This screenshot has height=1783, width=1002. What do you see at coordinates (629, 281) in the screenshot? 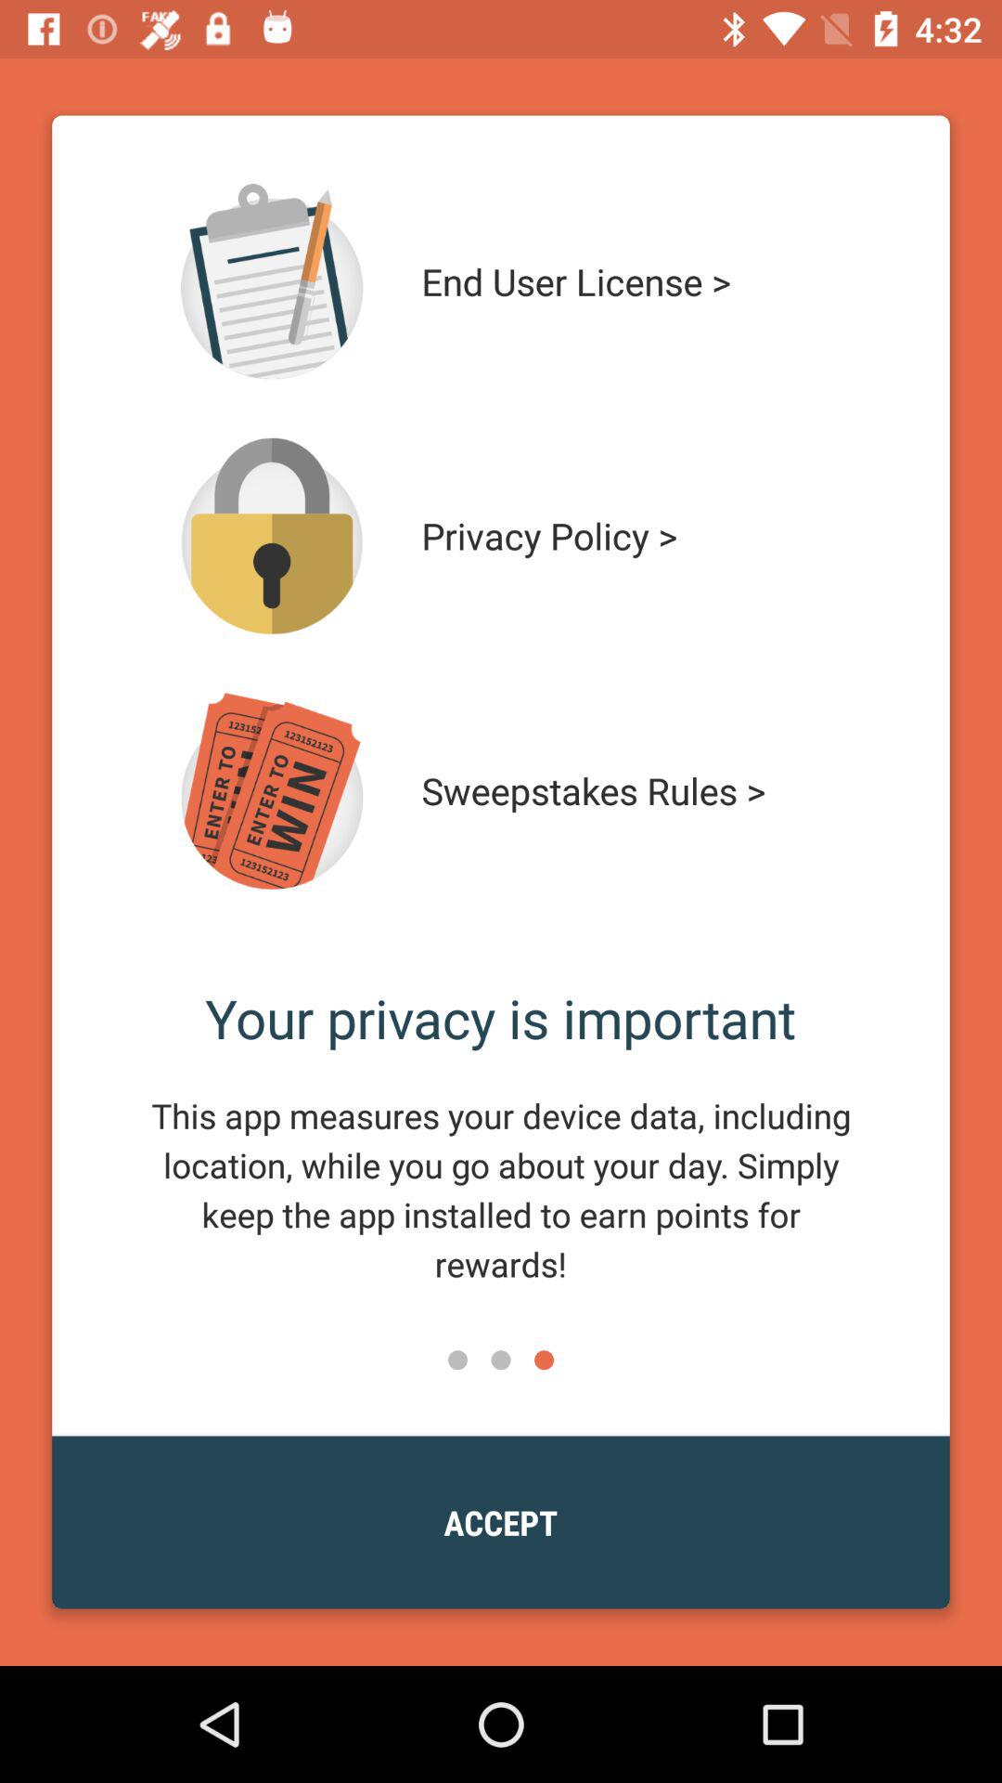
I see `click the icon above privacy policy > icon` at bounding box center [629, 281].